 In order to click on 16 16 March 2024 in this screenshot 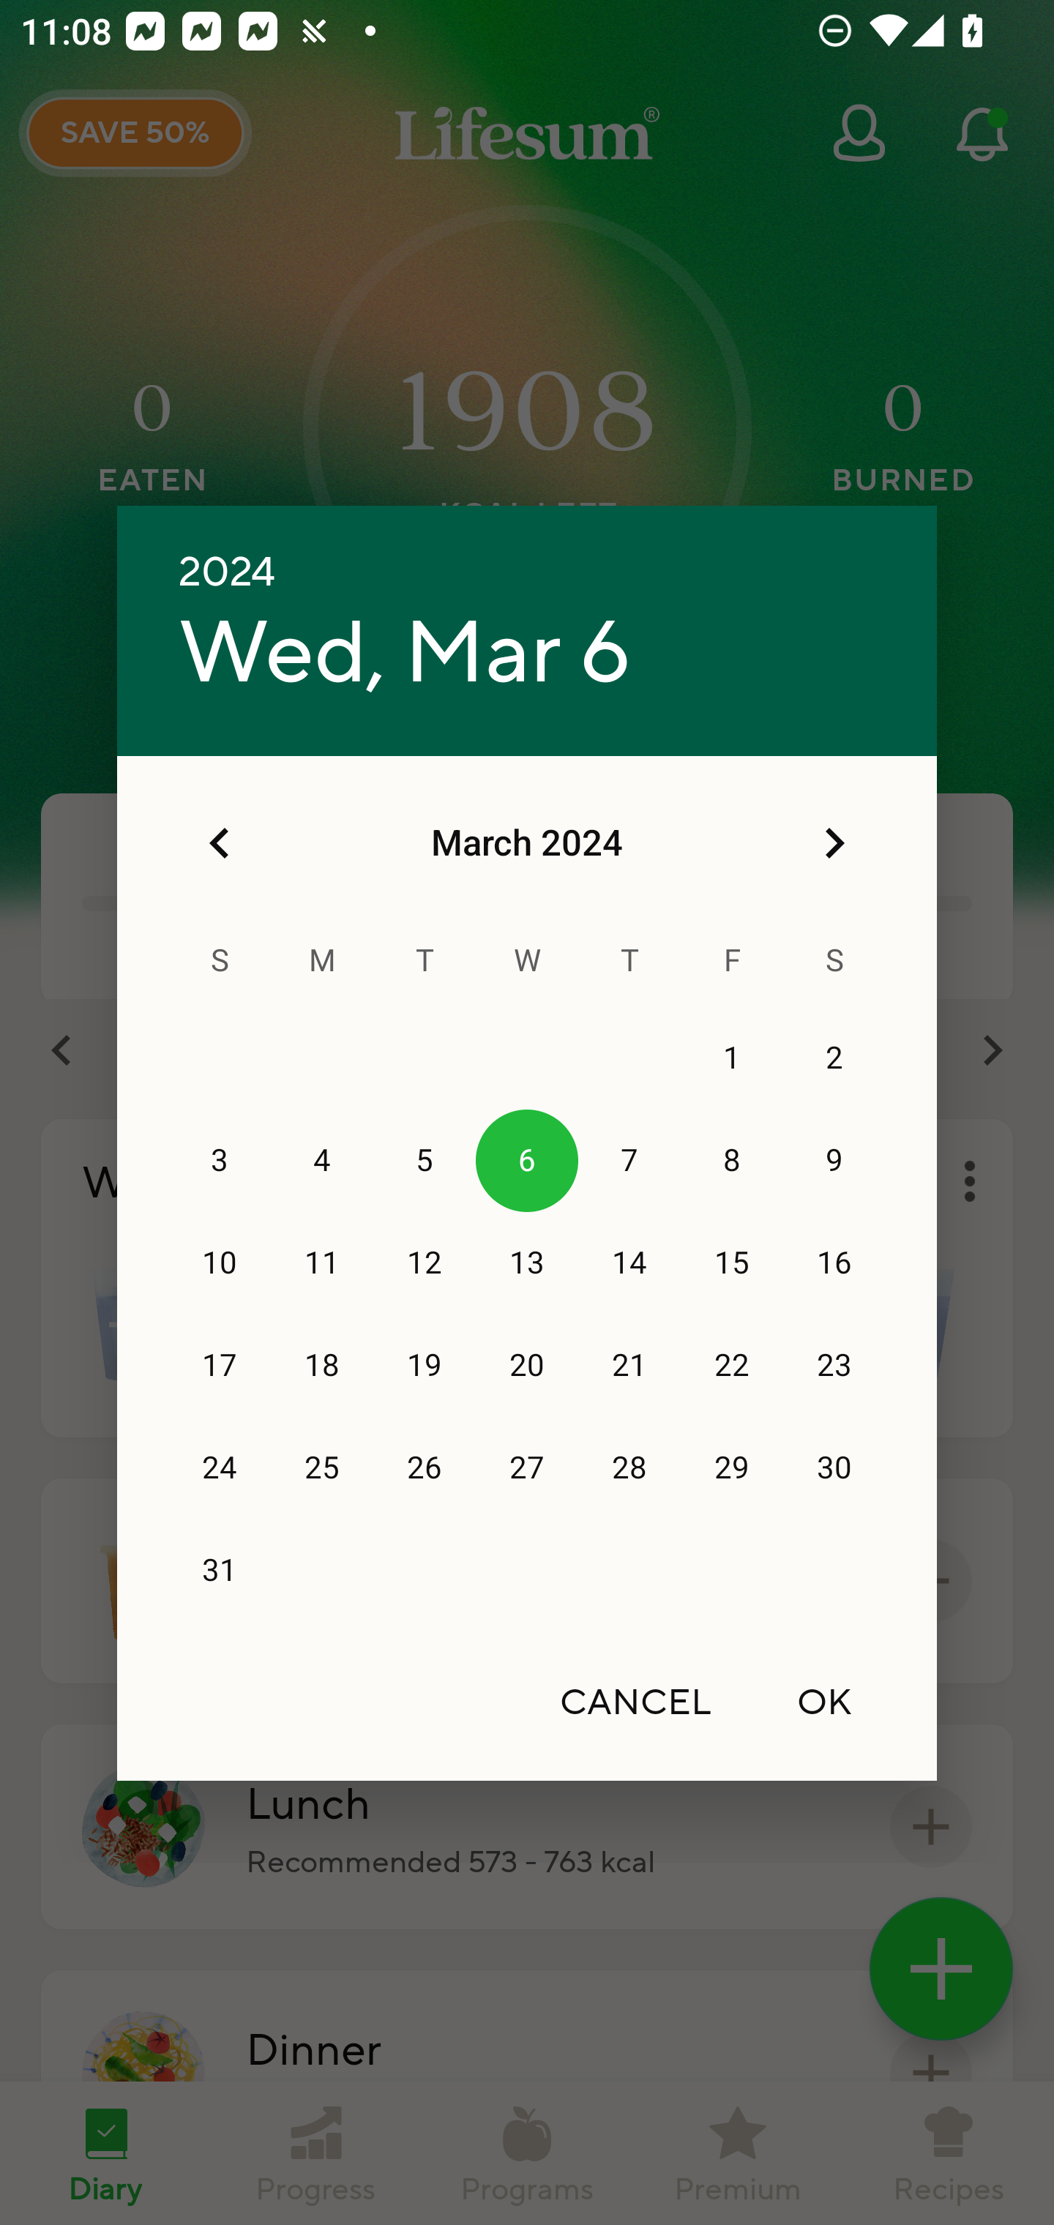, I will do `click(834, 1263)`.